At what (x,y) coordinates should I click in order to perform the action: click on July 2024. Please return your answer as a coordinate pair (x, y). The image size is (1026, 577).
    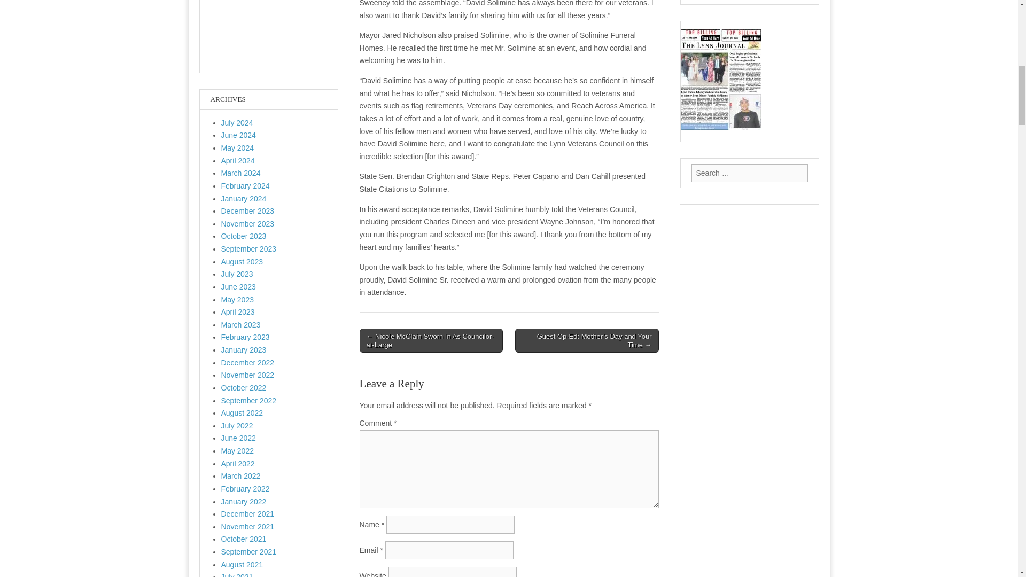
    Looking at the image, I should click on (237, 123).